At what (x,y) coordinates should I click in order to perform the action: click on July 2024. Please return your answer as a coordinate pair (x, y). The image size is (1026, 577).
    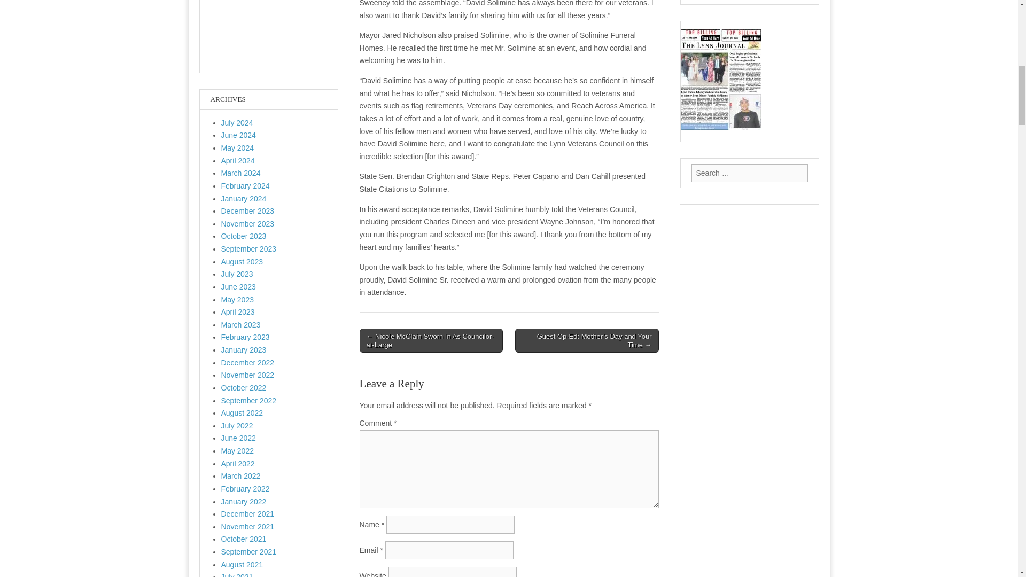
    Looking at the image, I should click on (237, 123).